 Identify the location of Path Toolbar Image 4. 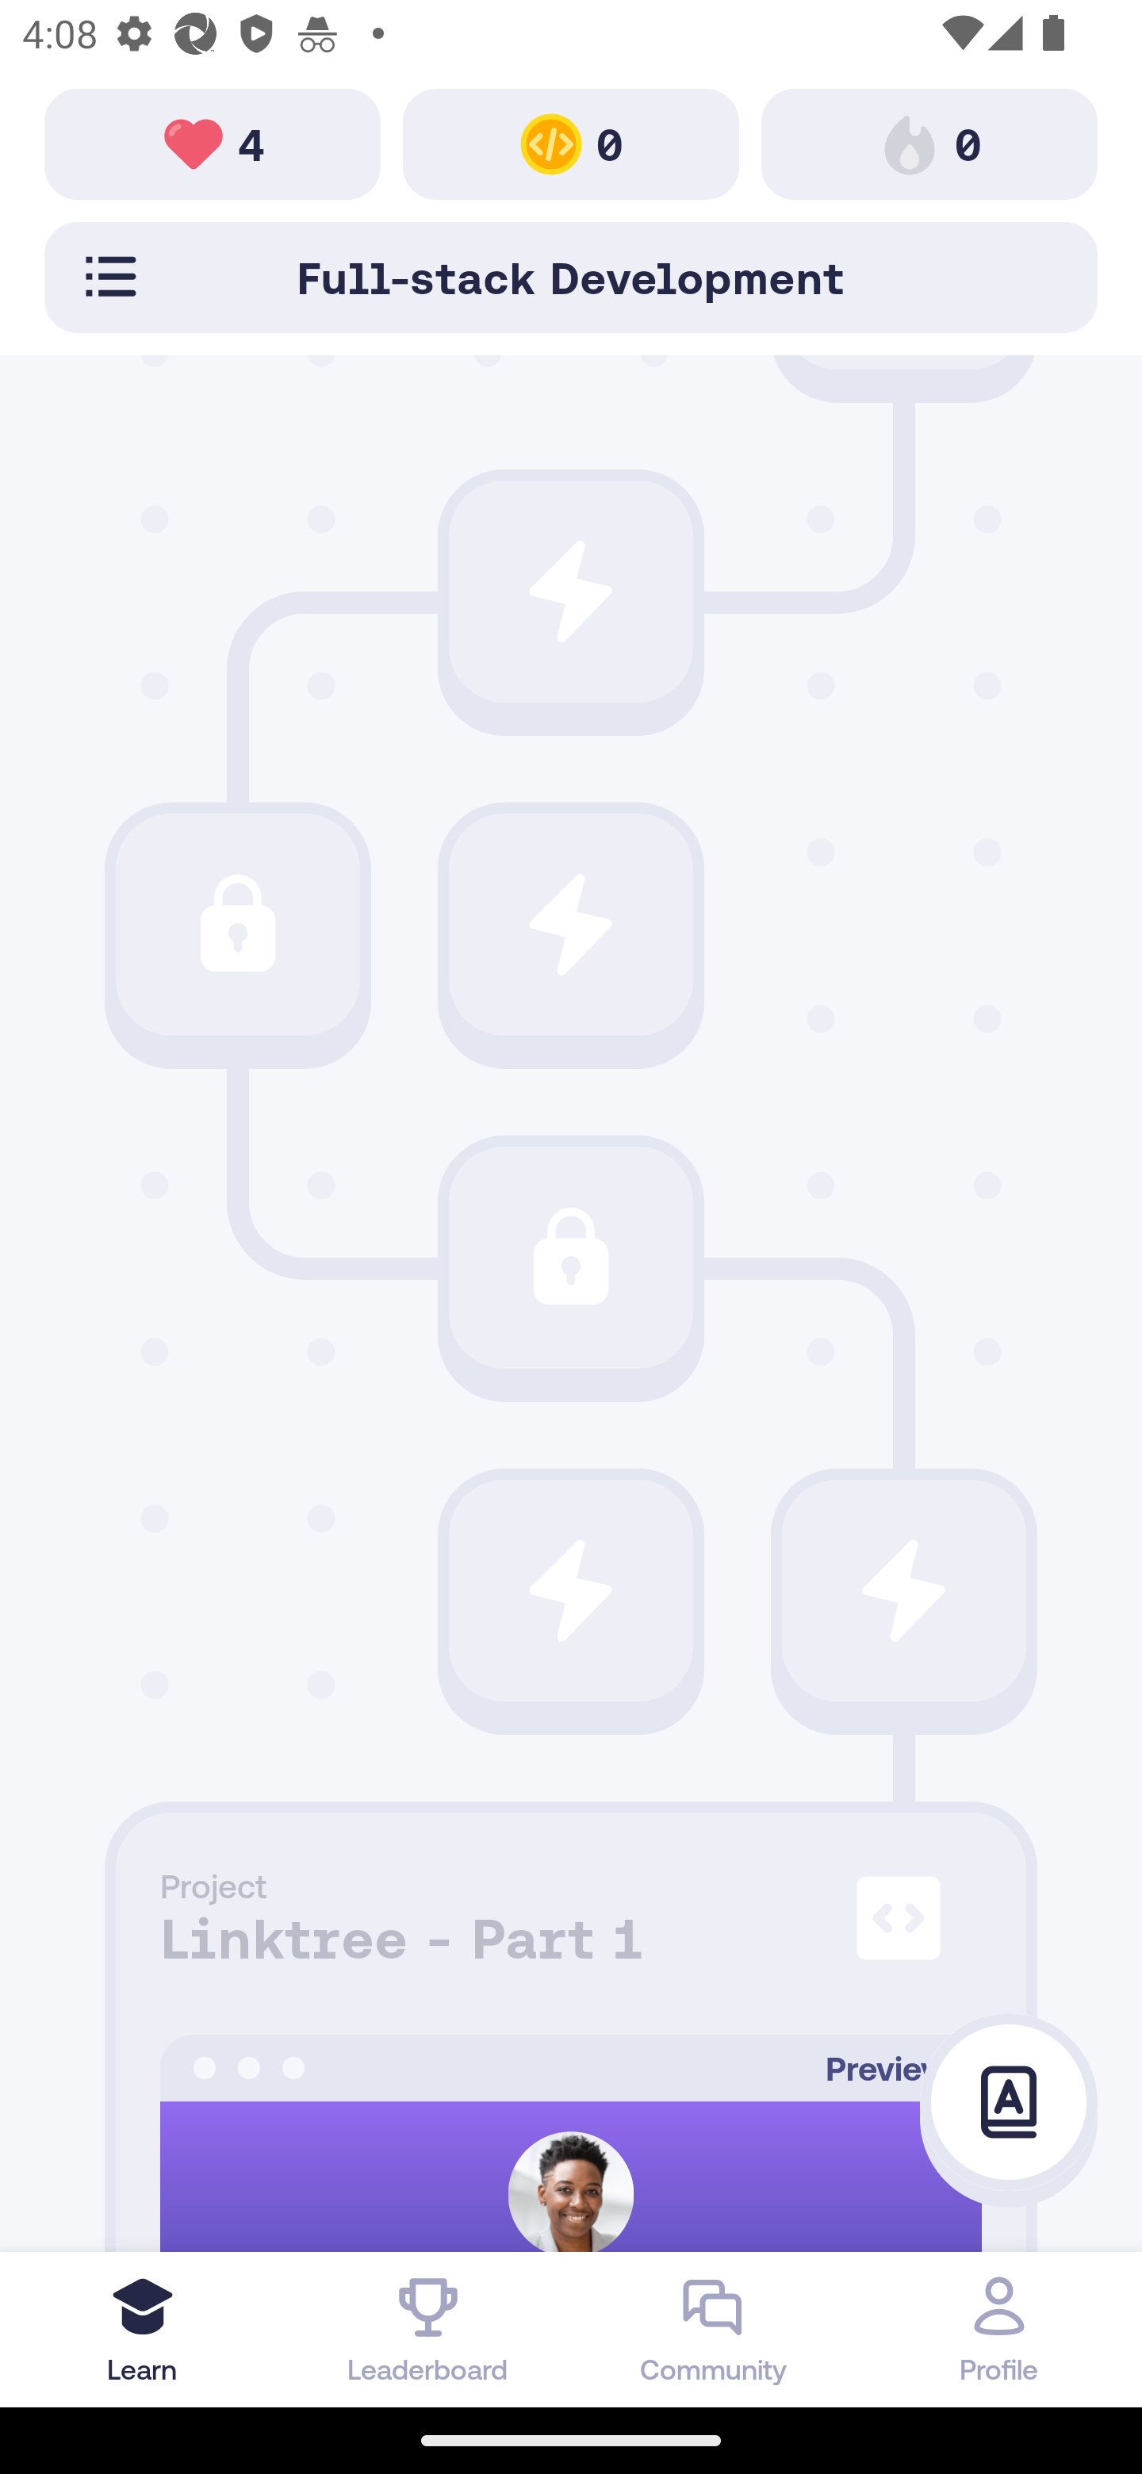
(213, 143).